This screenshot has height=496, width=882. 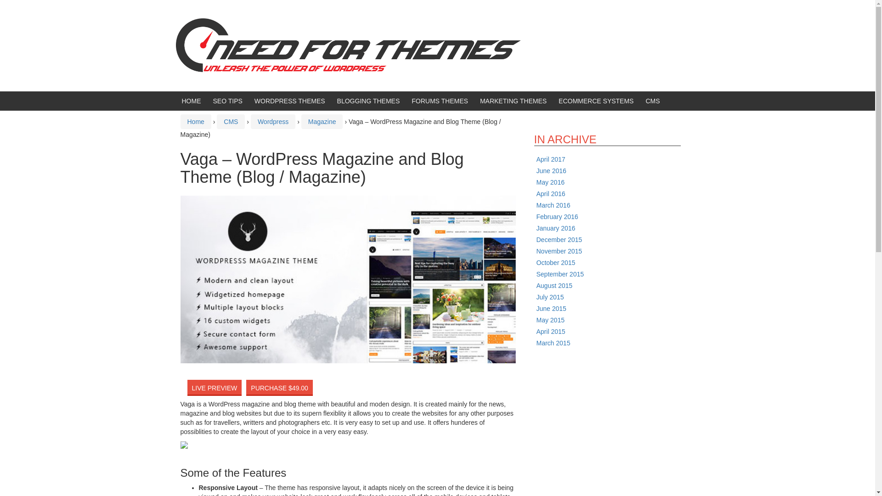 What do you see at coordinates (440, 101) in the screenshot?
I see `FORUMS THEMES` at bounding box center [440, 101].